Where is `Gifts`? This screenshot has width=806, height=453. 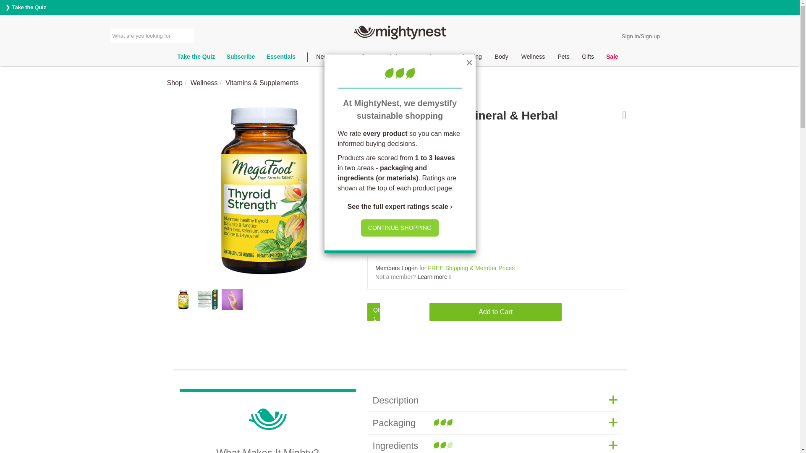
Gifts is located at coordinates (588, 58).